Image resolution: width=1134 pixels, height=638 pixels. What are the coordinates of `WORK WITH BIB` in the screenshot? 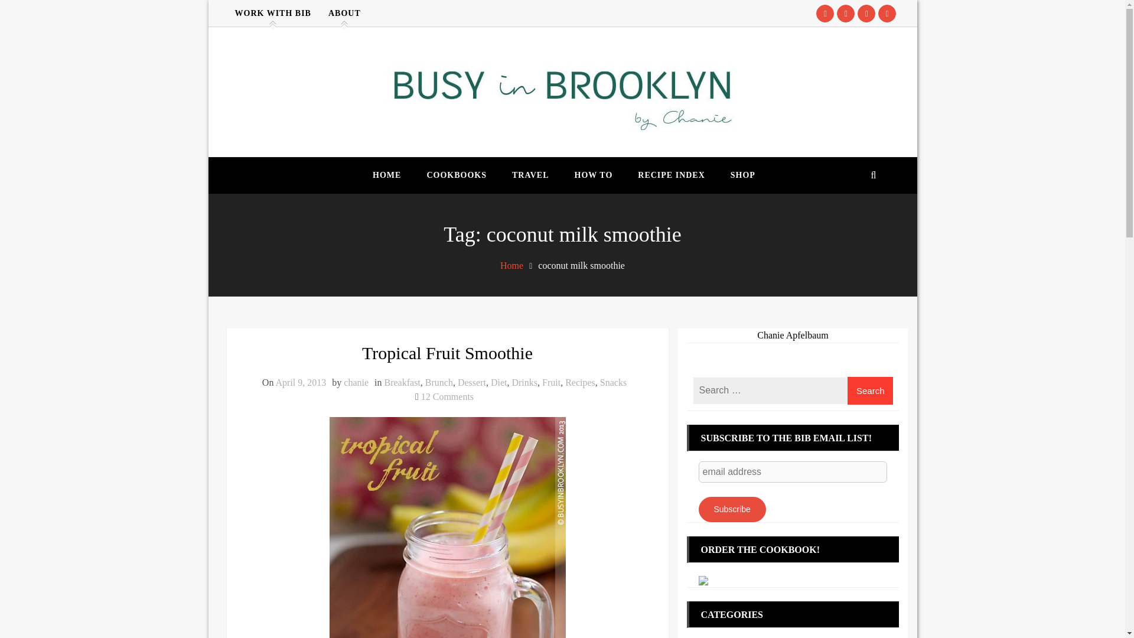 It's located at (447, 397).